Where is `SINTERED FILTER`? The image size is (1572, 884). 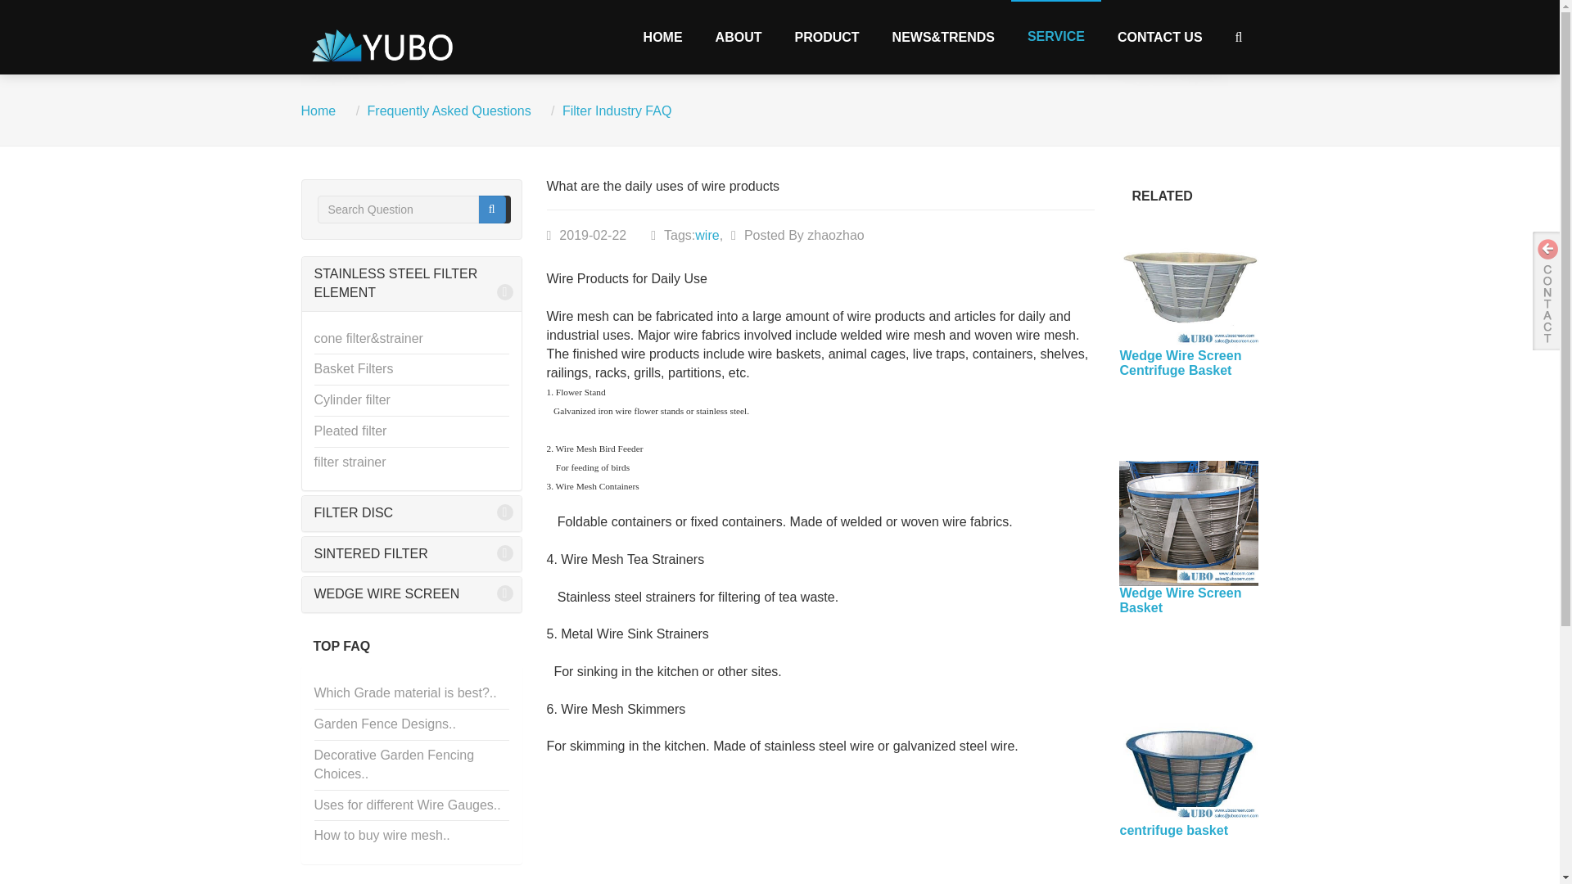 SINTERED FILTER is located at coordinates (411, 553).